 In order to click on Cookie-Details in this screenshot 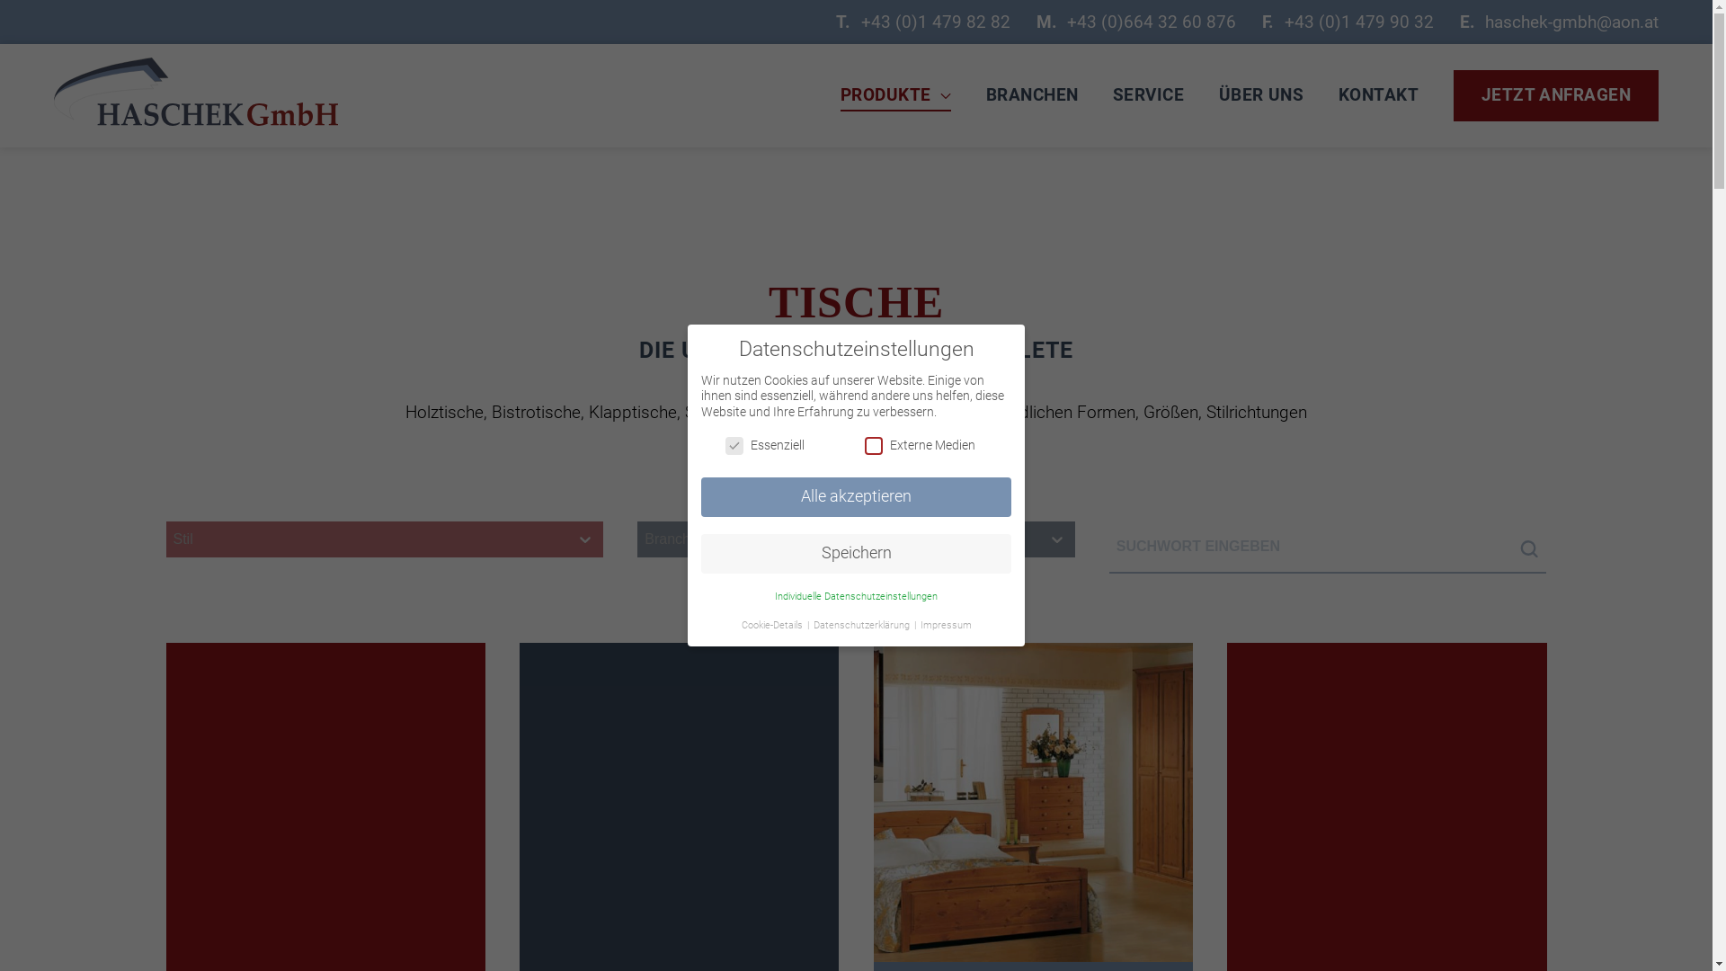, I will do `click(773, 626)`.